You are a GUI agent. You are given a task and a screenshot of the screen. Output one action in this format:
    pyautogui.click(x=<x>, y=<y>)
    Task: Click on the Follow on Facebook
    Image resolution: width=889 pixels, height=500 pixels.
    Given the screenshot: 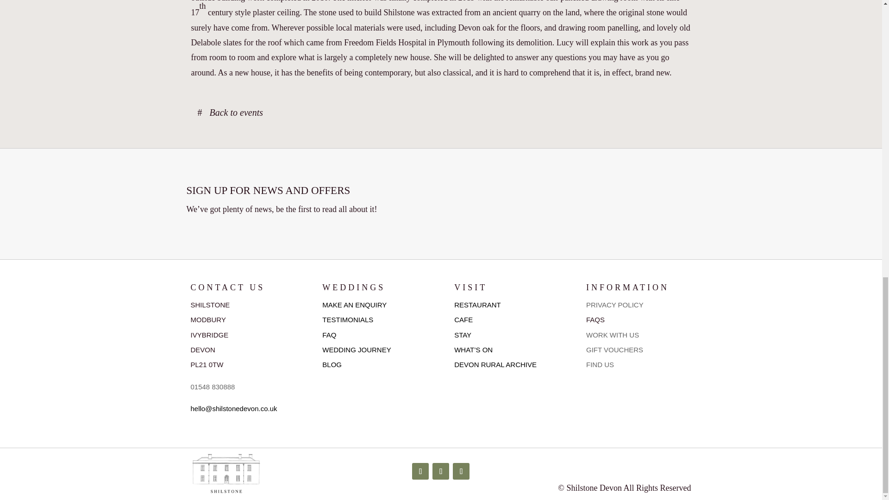 What is the action you would take?
    pyautogui.click(x=420, y=471)
    